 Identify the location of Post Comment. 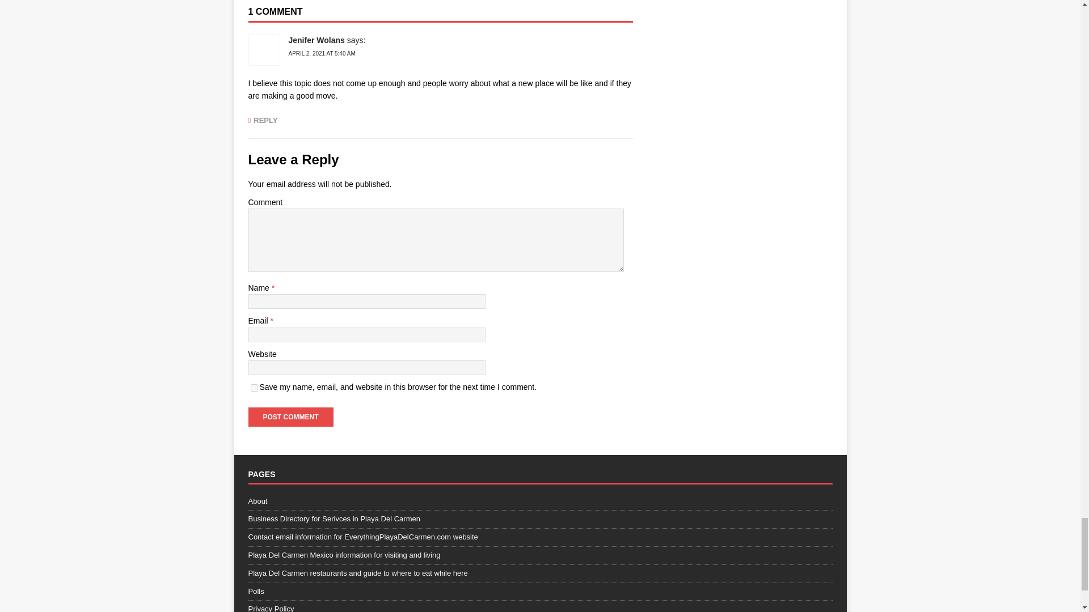
(290, 417).